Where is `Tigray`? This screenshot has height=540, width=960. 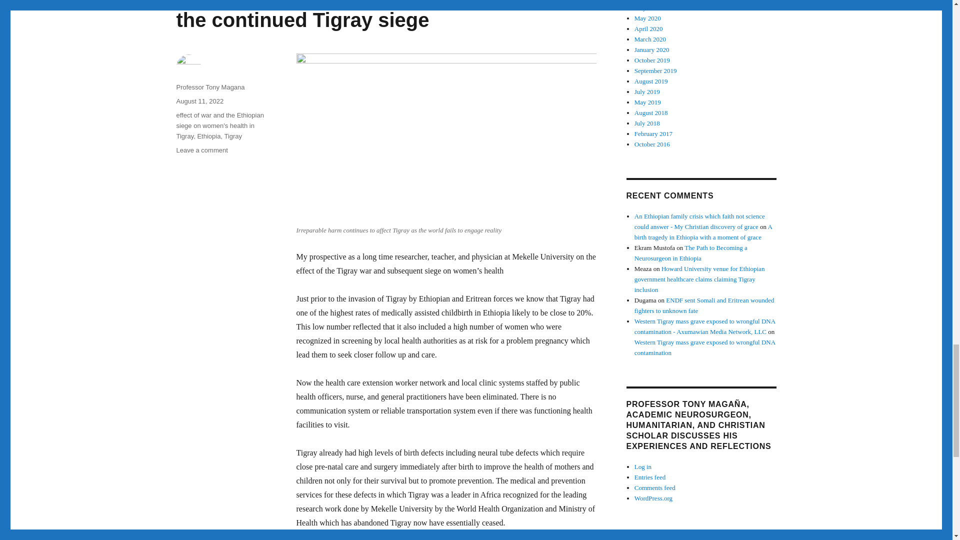
Tigray is located at coordinates (232, 136).